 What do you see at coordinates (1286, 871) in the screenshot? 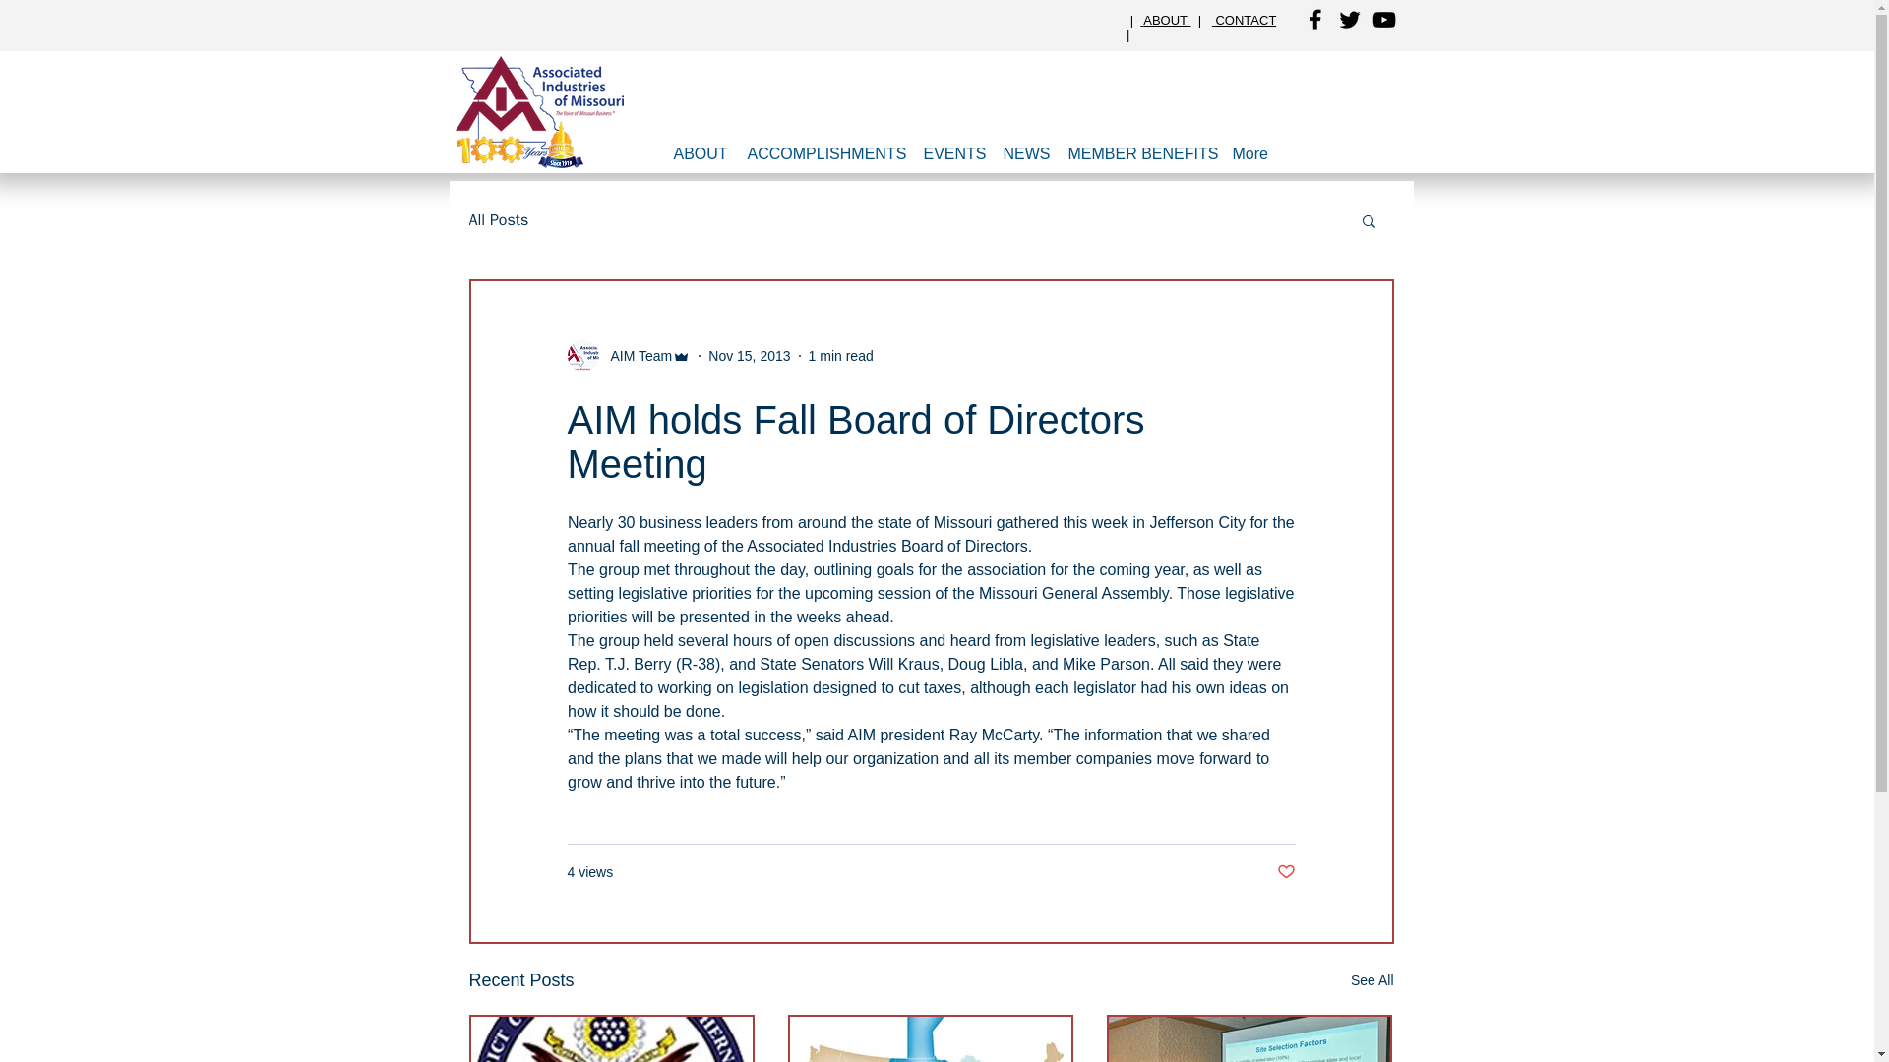
I see `Post not marked as liked` at bounding box center [1286, 871].